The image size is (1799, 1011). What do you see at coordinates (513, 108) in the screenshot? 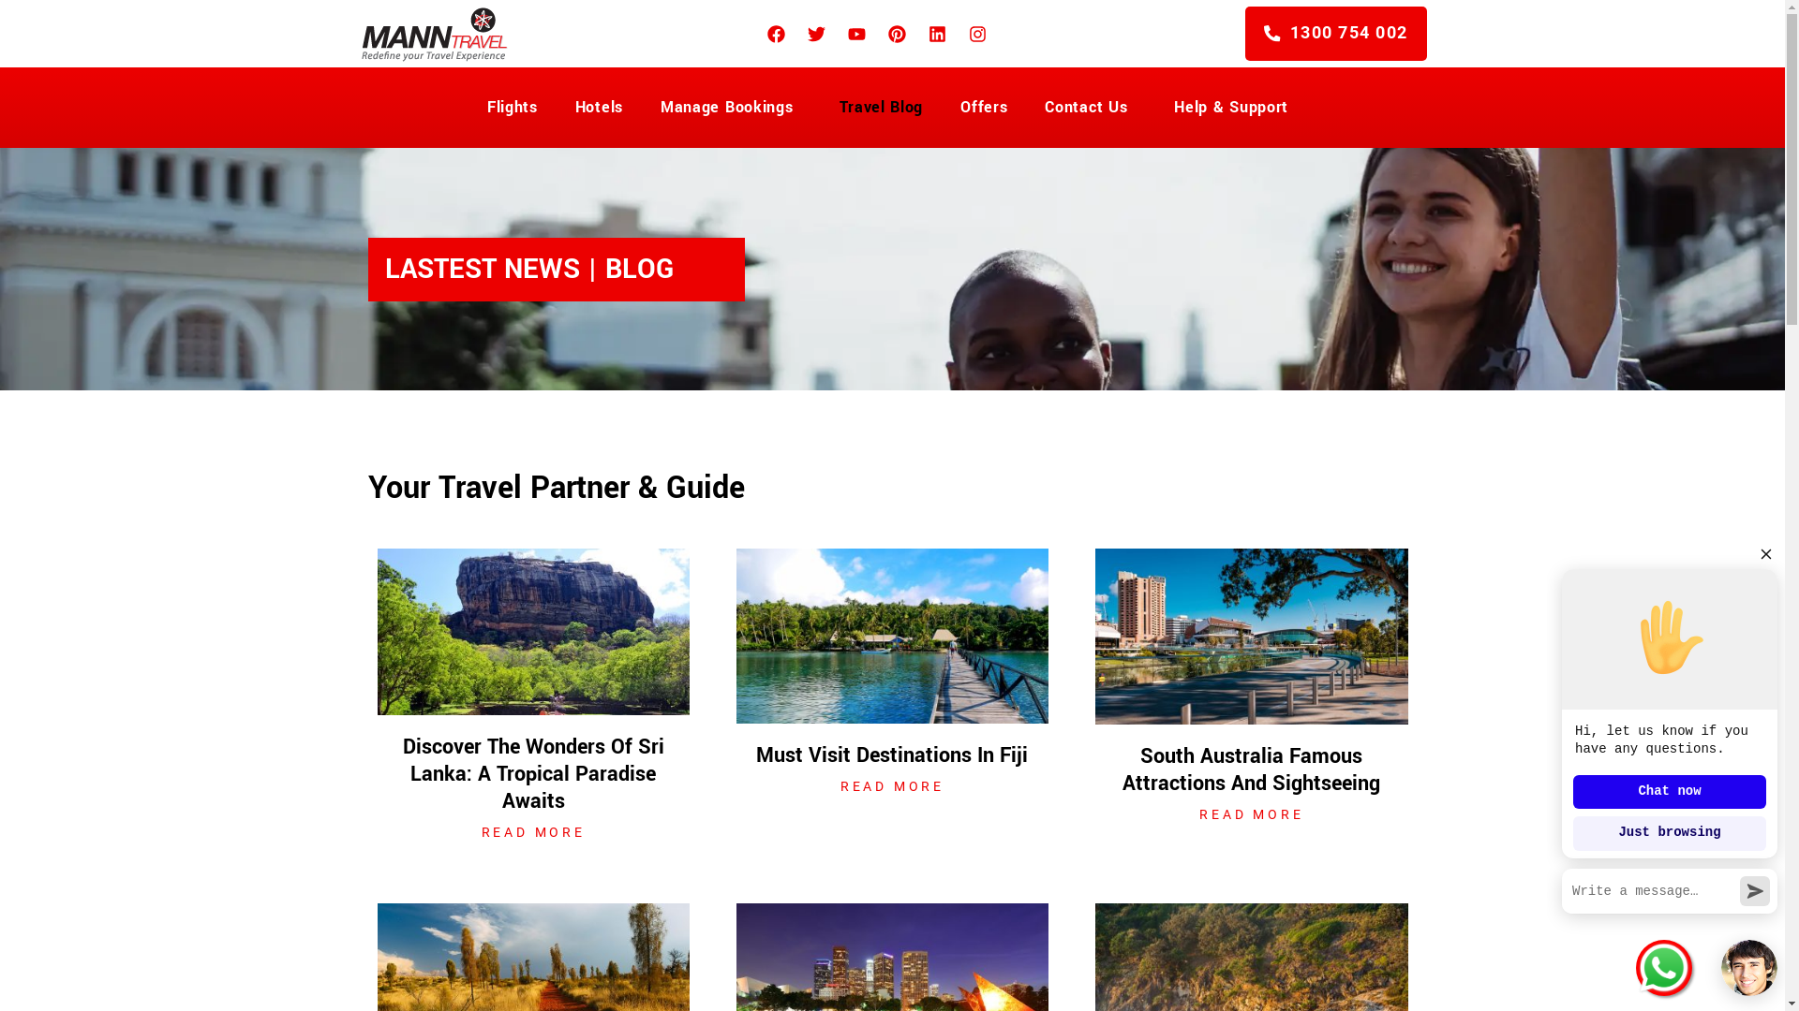
I see `Flights` at bounding box center [513, 108].